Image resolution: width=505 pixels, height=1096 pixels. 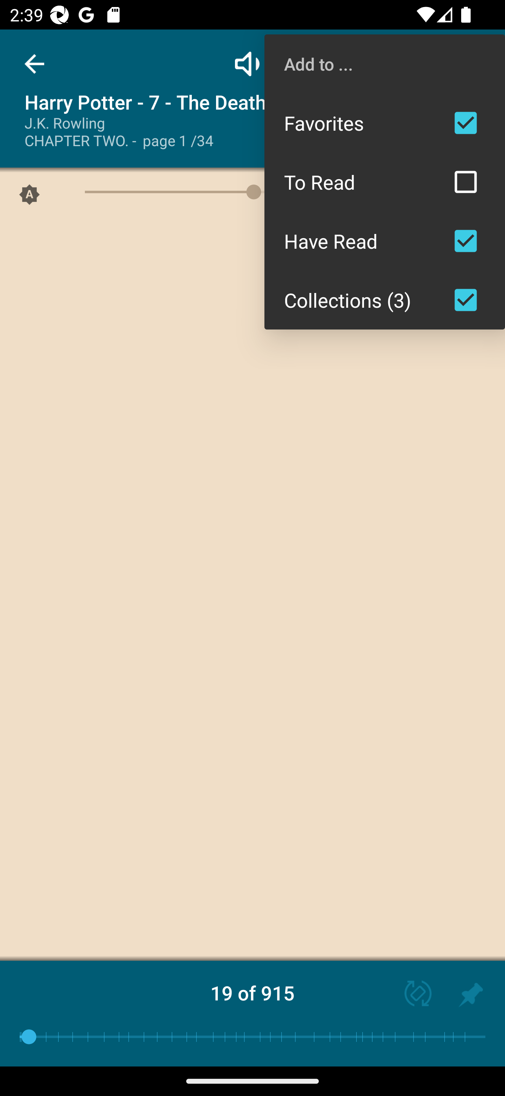 I want to click on Collections (3), so click(x=385, y=300).